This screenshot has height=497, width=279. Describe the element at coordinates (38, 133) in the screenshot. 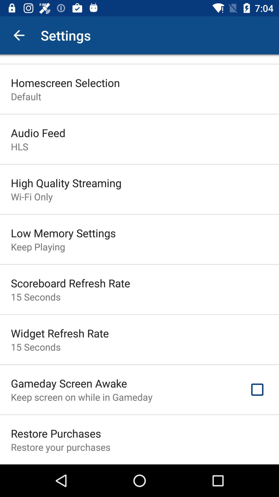

I see `click item above hls` at that location.